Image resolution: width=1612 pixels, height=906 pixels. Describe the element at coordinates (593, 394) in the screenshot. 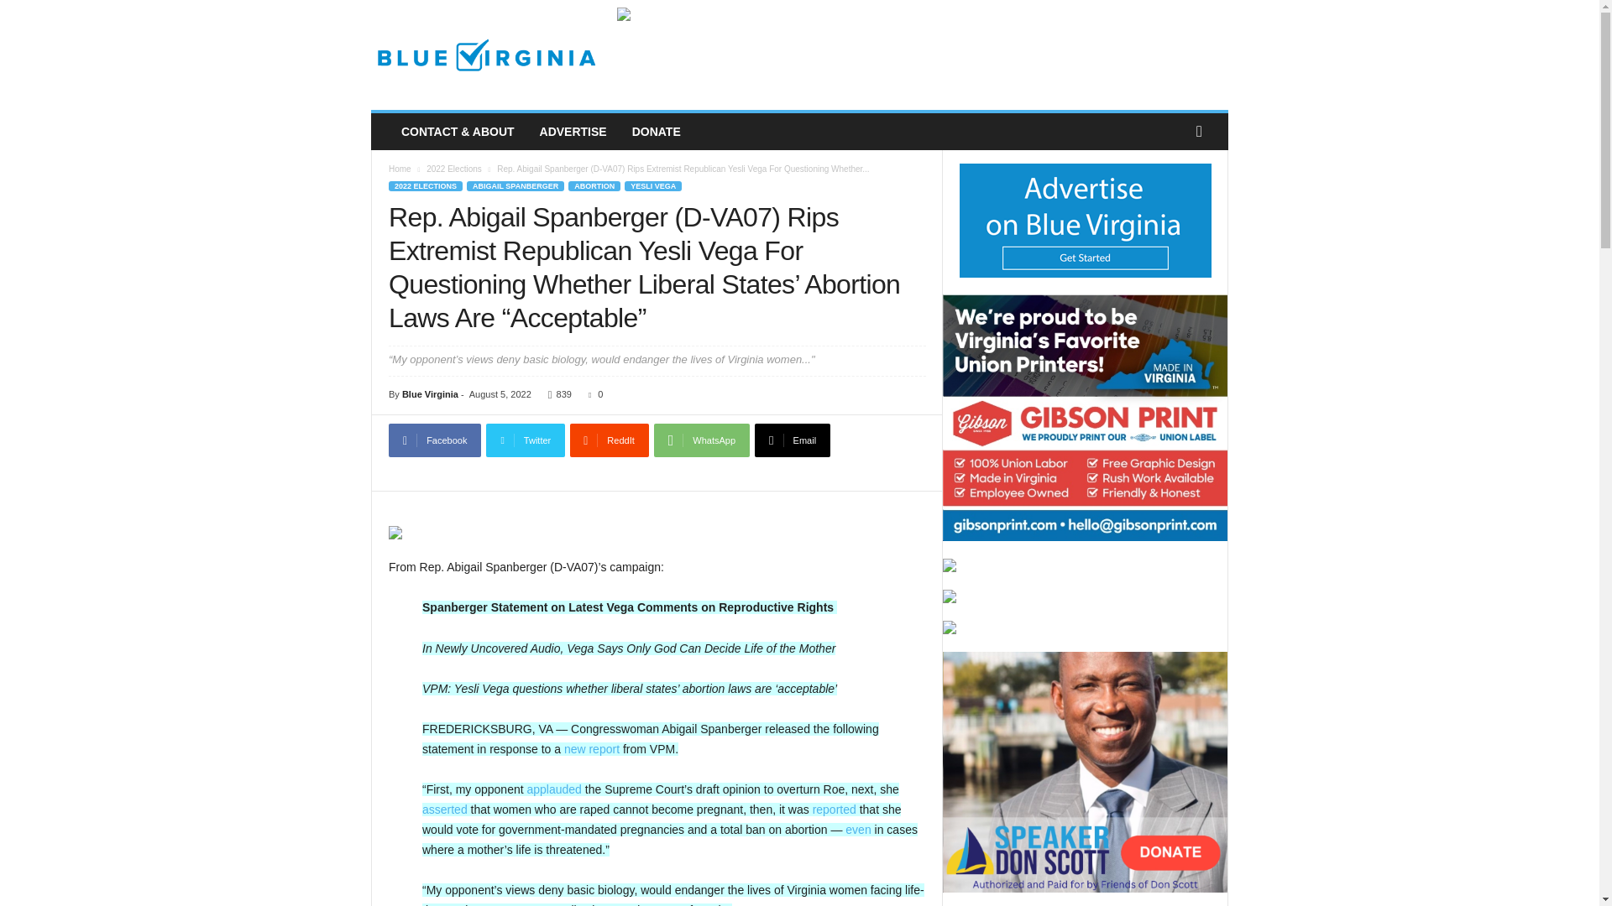

I see `0` at that location.